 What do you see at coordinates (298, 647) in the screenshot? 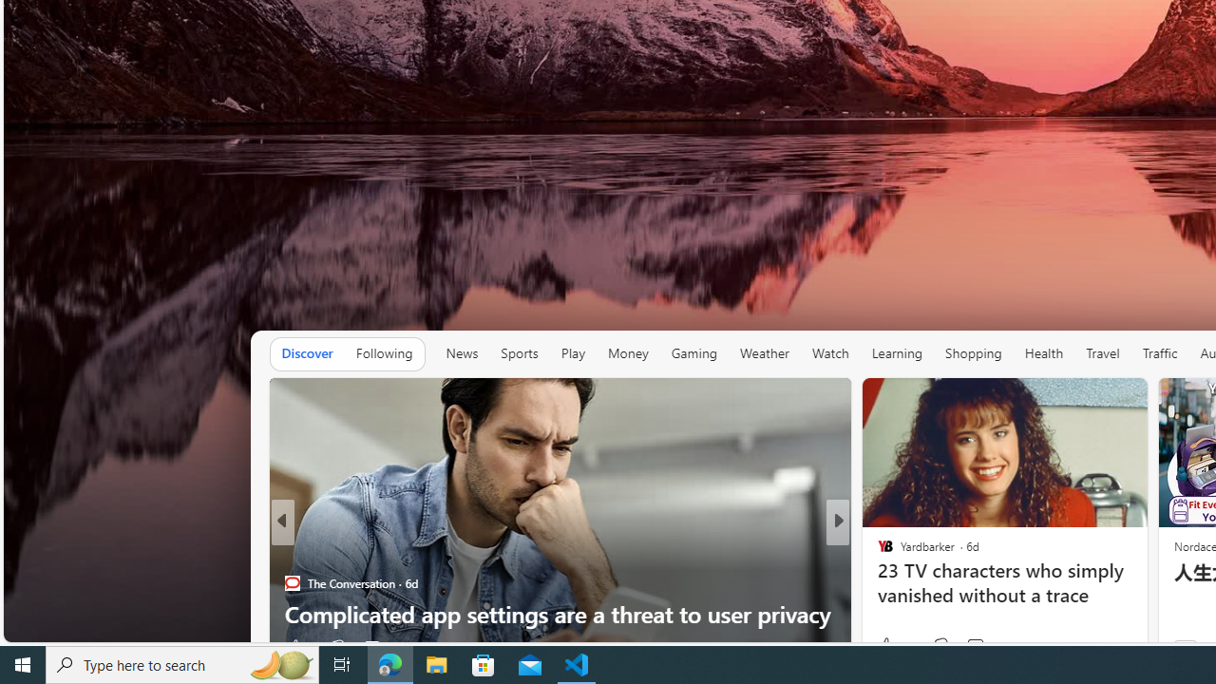
I see `2 Like` at bounding box center [298, 647].